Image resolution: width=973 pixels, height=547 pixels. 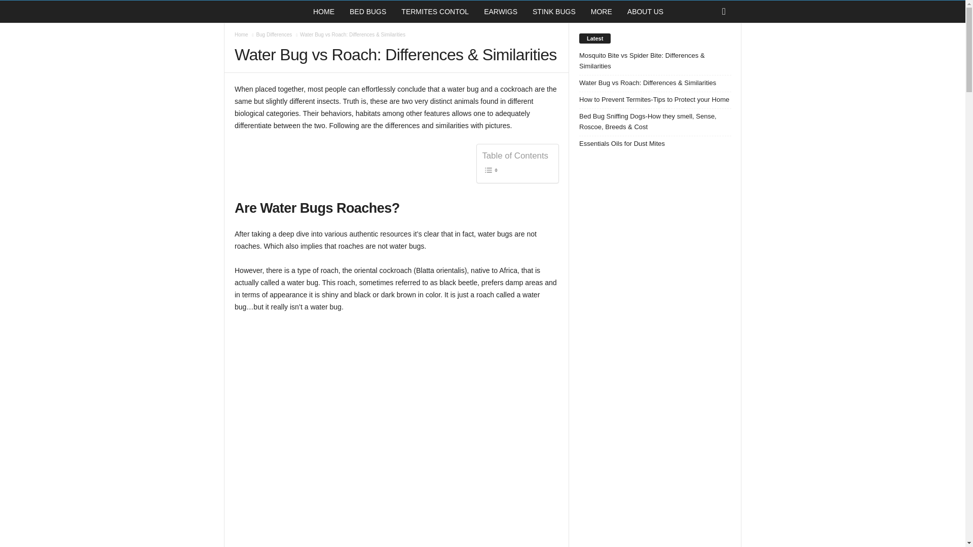 What do you see at coordinates (265, 11) in the screenshot?
I see `Pestbugs` at bounding box center [265, 11].